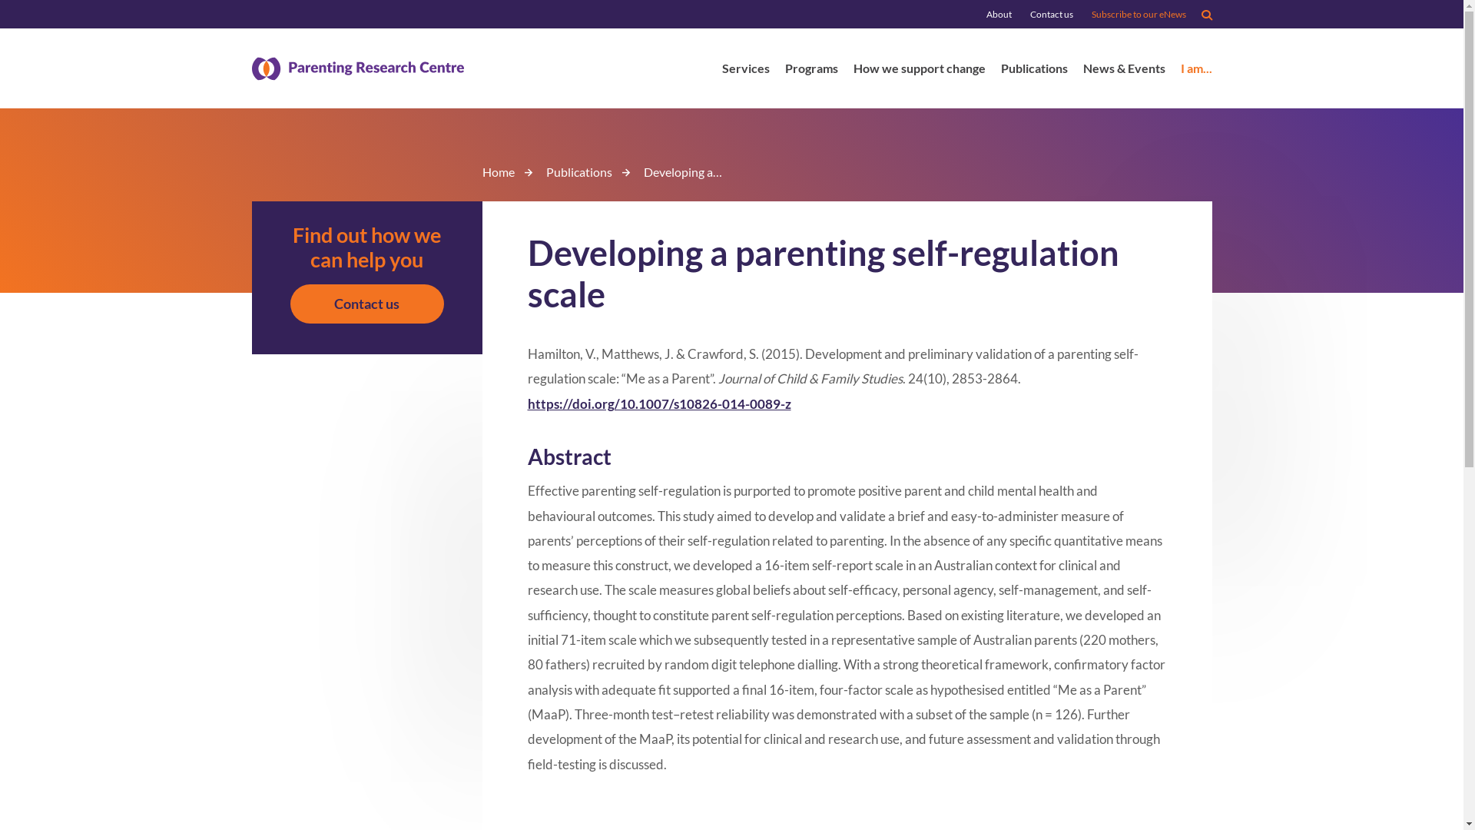 The image size is (1475, 830). What do you see at coordinates (1139, 14) in the screenshot?
I see `Subscribe to our eNews` at bounding box center [1139, 14].